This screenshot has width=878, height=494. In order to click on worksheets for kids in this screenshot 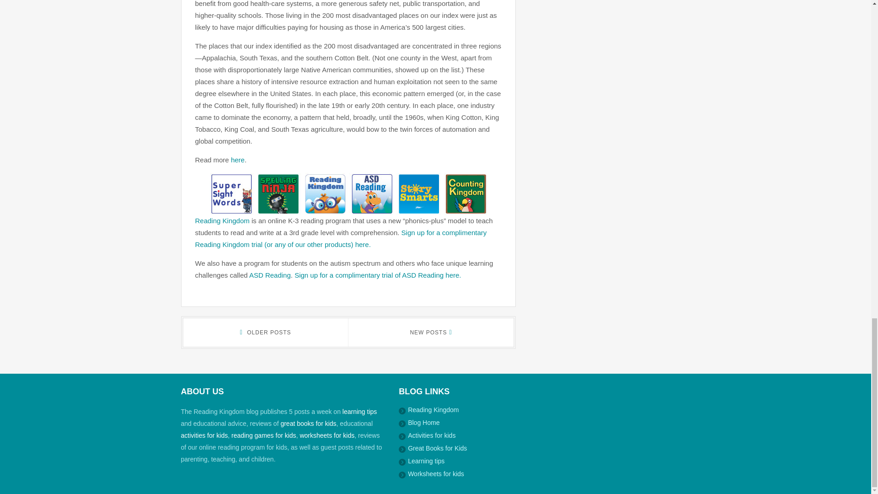, I will do `click(327, 435)`.